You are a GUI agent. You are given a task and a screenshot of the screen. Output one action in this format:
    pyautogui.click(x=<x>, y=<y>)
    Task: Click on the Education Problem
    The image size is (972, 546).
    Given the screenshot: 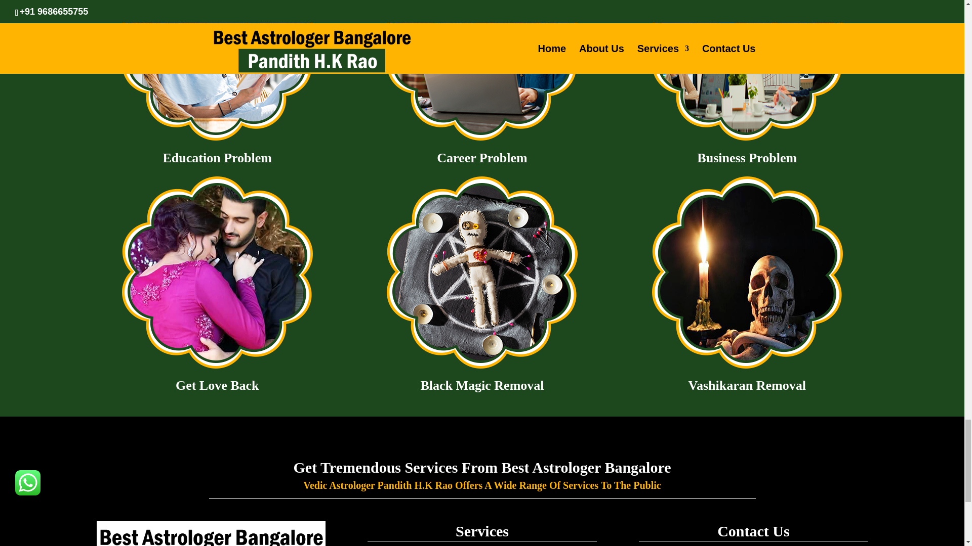 What is the action you would take?
    pyautogui.click(x=217, y=73)
    